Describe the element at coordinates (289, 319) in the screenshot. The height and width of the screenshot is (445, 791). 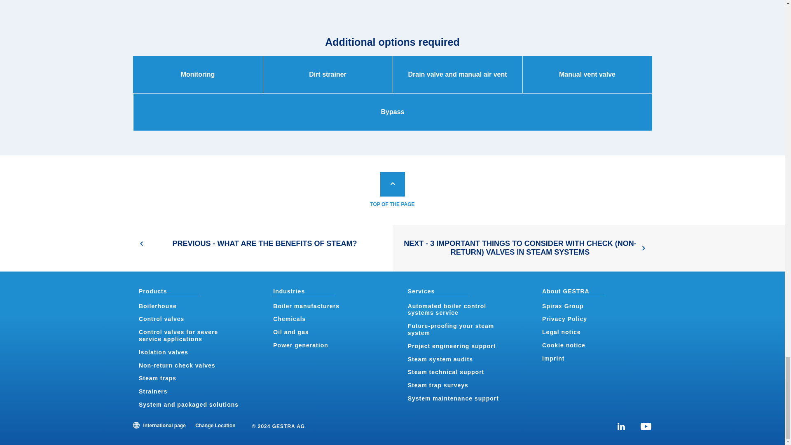
I see `Chemicals` at that location.